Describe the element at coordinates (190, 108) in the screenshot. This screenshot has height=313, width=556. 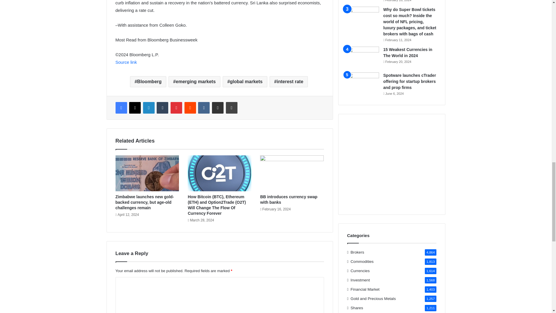
I see `Reddit` at that location.